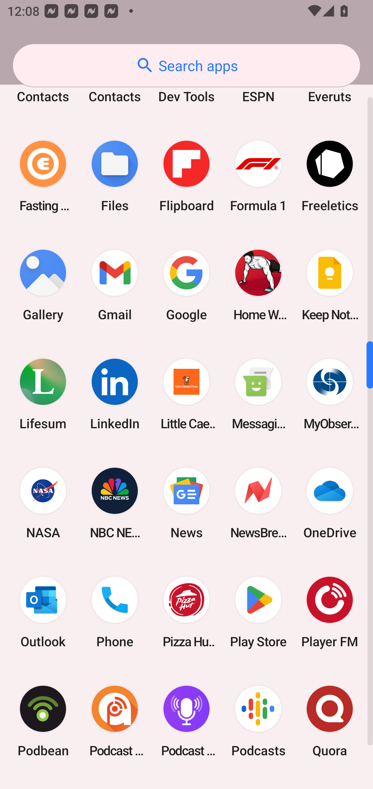  What do you see at coordinates (43, 394) in the screenshot?
I see `Lifesum` at bounding box center [43, 394].